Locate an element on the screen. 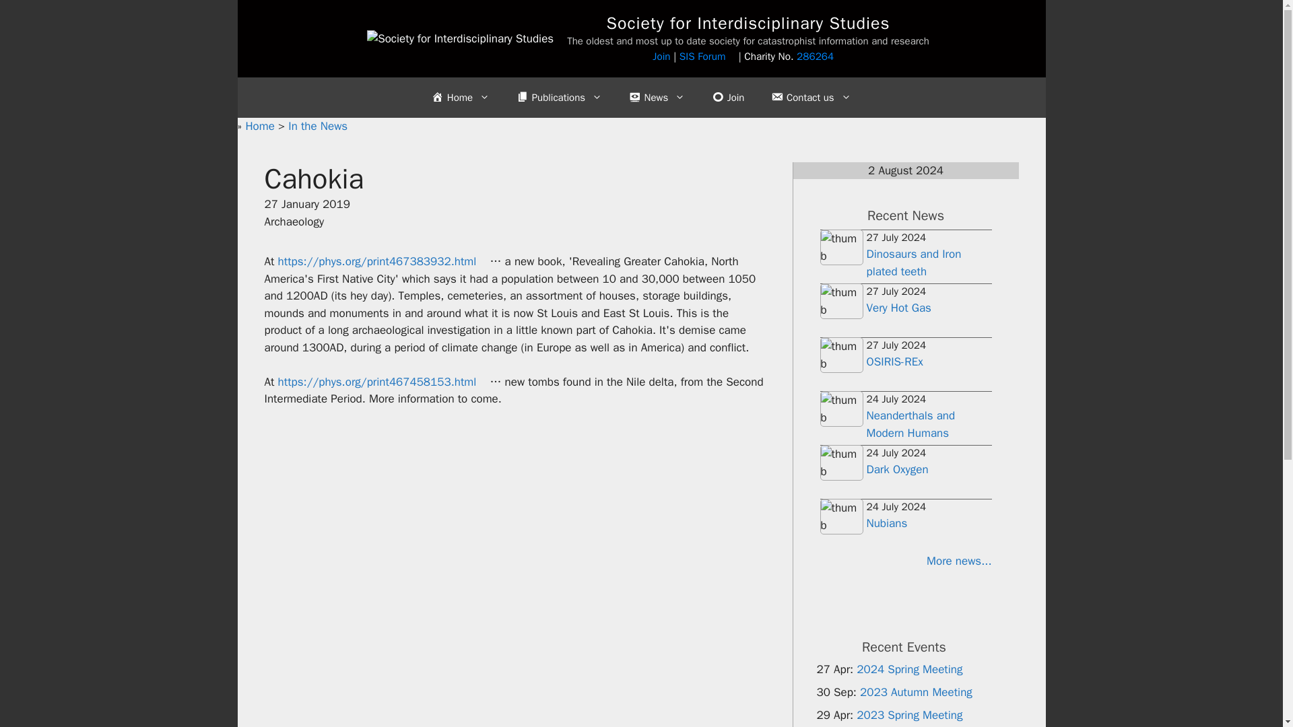 This screenshot has height=727, width=1293. Nubians is located at coordinates (886, 523).